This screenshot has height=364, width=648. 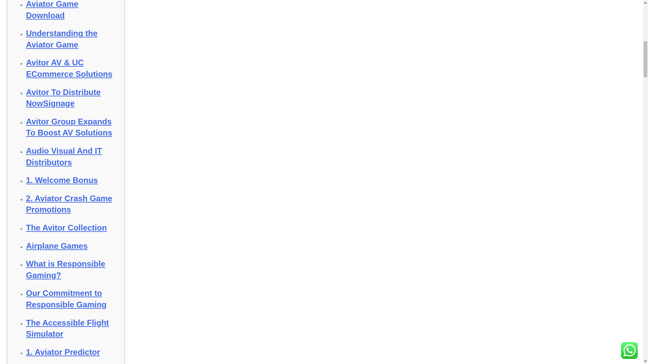 What do you see at coordinates (69, 127) in the screenshot?
I see `Avitor Group Expands To Boost AV Solutions` at bounding box center [69, 127].